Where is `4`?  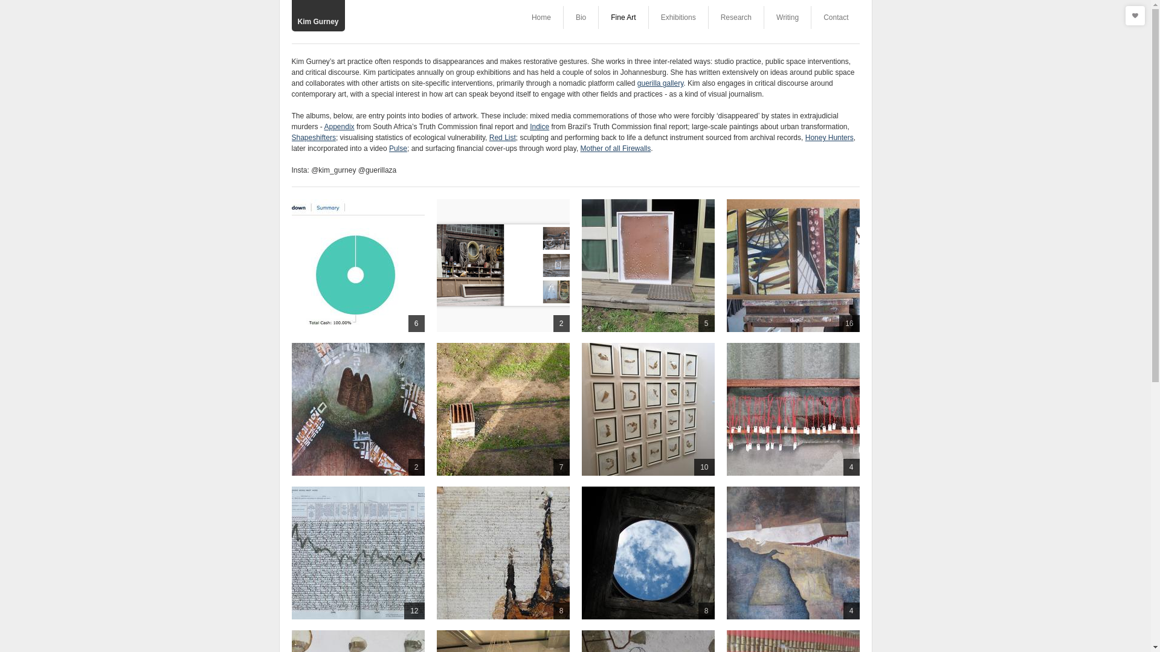
4 is located at coordinates (793, 553).